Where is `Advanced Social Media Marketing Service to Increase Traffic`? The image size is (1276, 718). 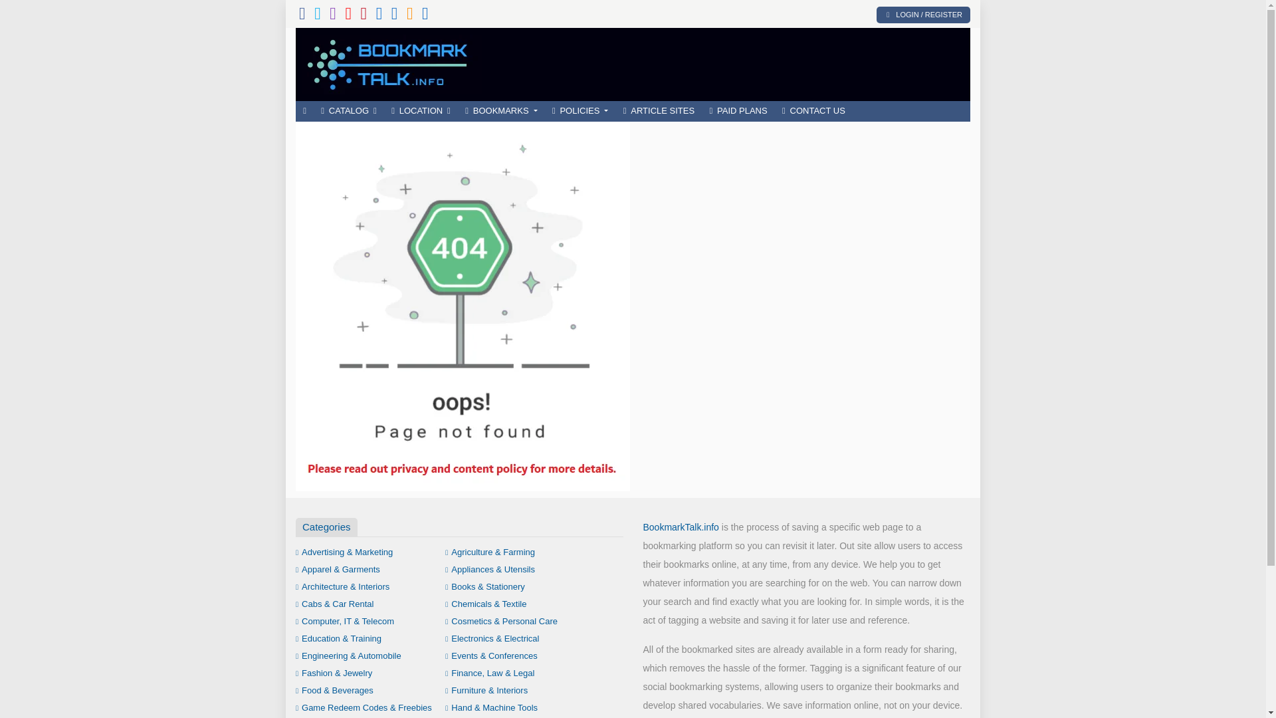 Advanced Social Media Marketing Service to Increase Traffic is located at coordinates (392, 62).